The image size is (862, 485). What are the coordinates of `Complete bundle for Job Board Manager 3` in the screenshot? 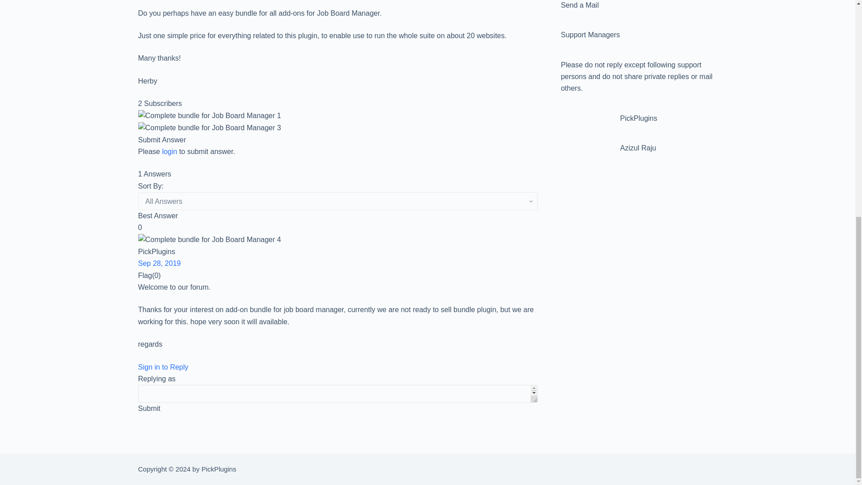 It's located at (209, 128).